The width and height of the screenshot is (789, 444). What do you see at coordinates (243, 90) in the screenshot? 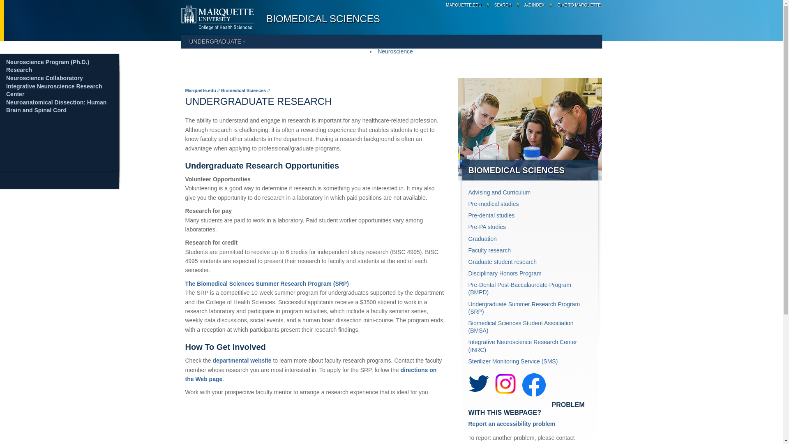
I see `Biomedical Sciences` at bounding box center [243, 90].